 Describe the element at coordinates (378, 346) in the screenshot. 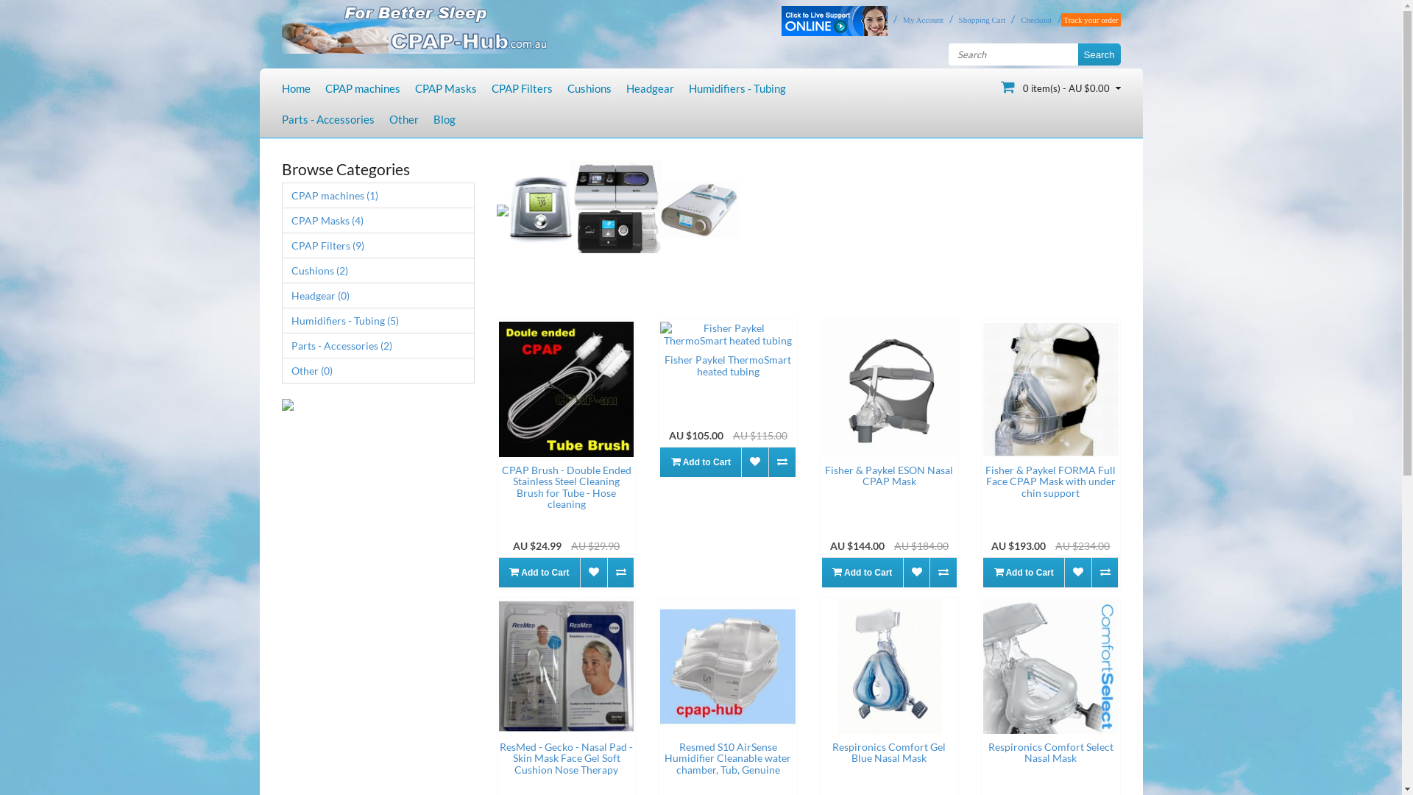

I see `Parts - Accessories (2)` at that location.